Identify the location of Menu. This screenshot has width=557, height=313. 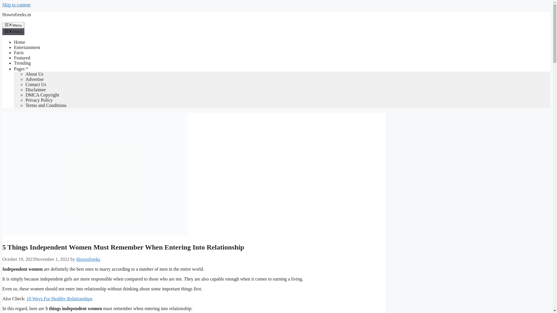
(13, 31).